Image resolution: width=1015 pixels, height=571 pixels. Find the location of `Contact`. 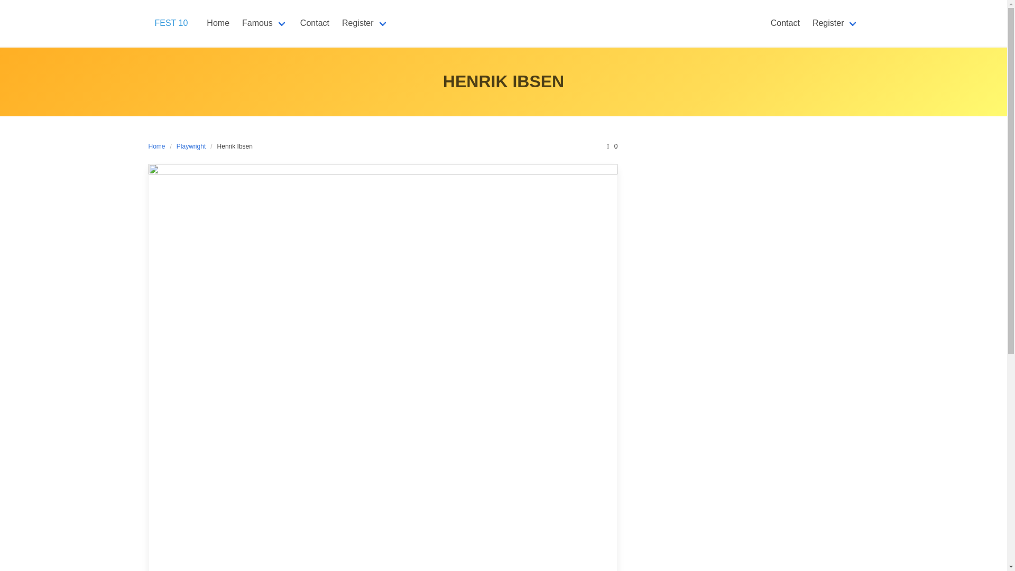

Contact is located at coordinates (785, 23).